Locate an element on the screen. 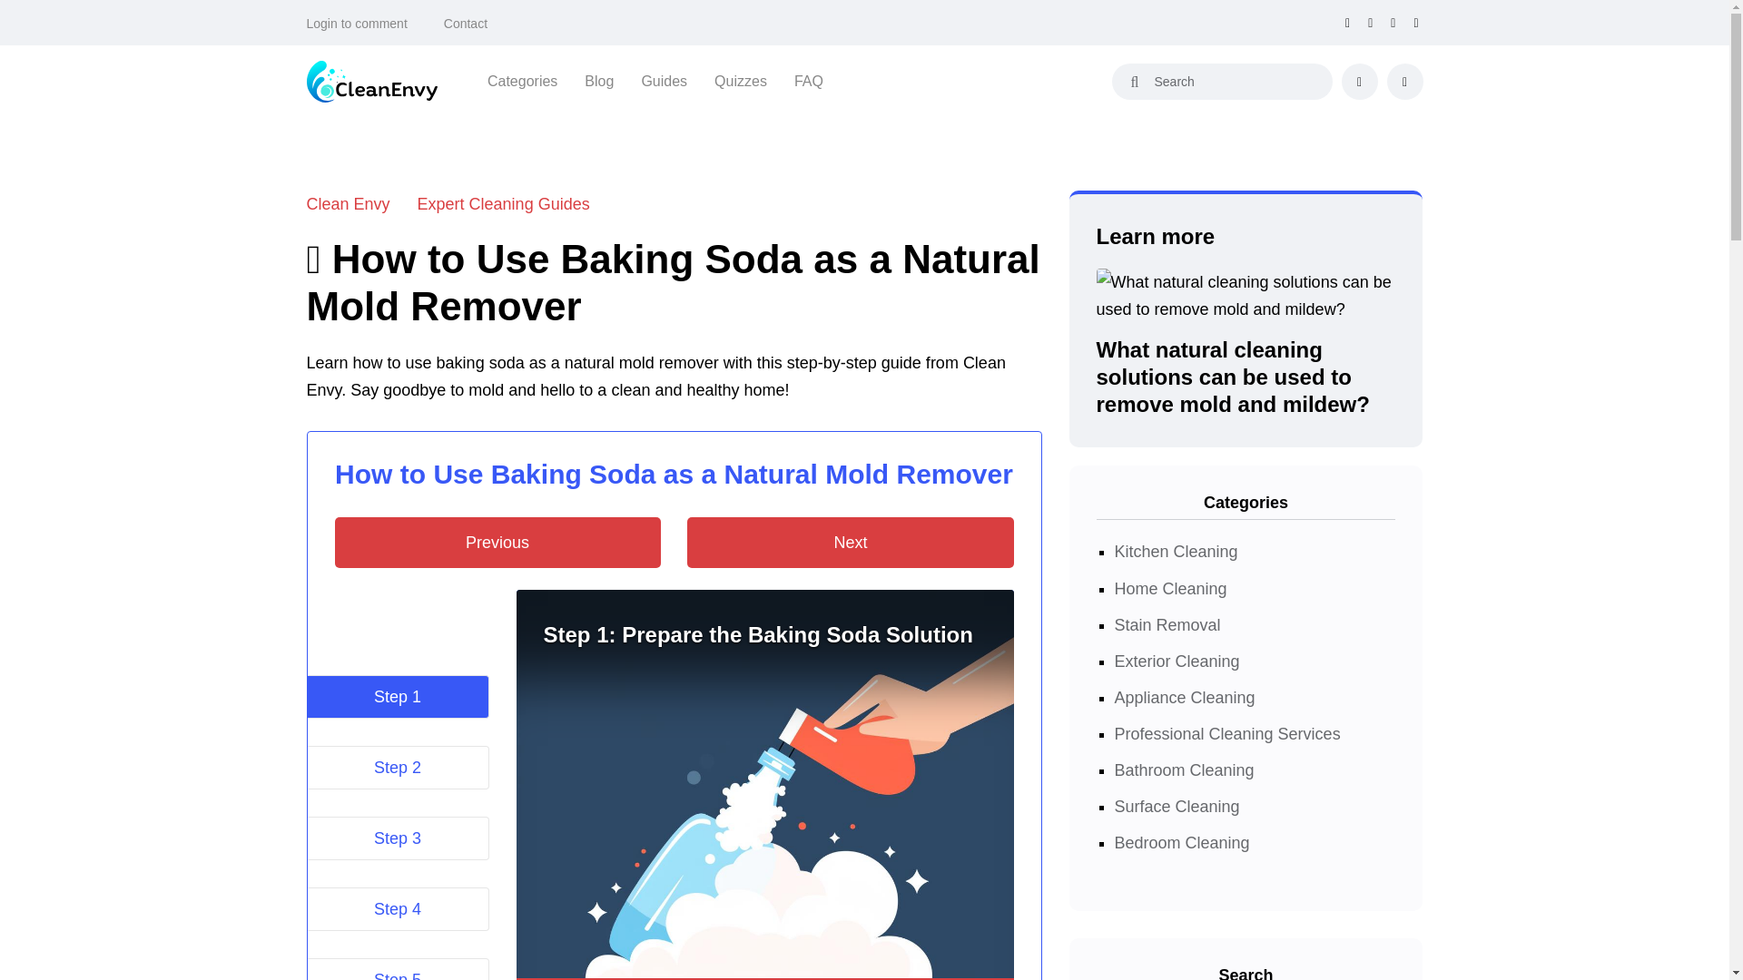 This screenshot has height=980, width=1743. Categories is located at coordinates (523, 81).